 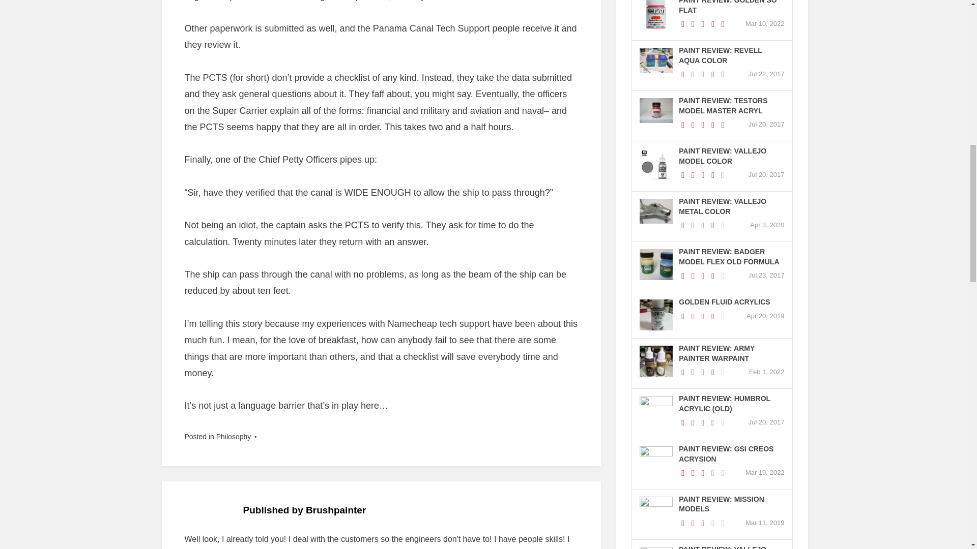 What do you see at coordinates (721, 55) in the screenshot?
I see `Paint Review: Revell Aqua Color` at bounding box center [721, 55].